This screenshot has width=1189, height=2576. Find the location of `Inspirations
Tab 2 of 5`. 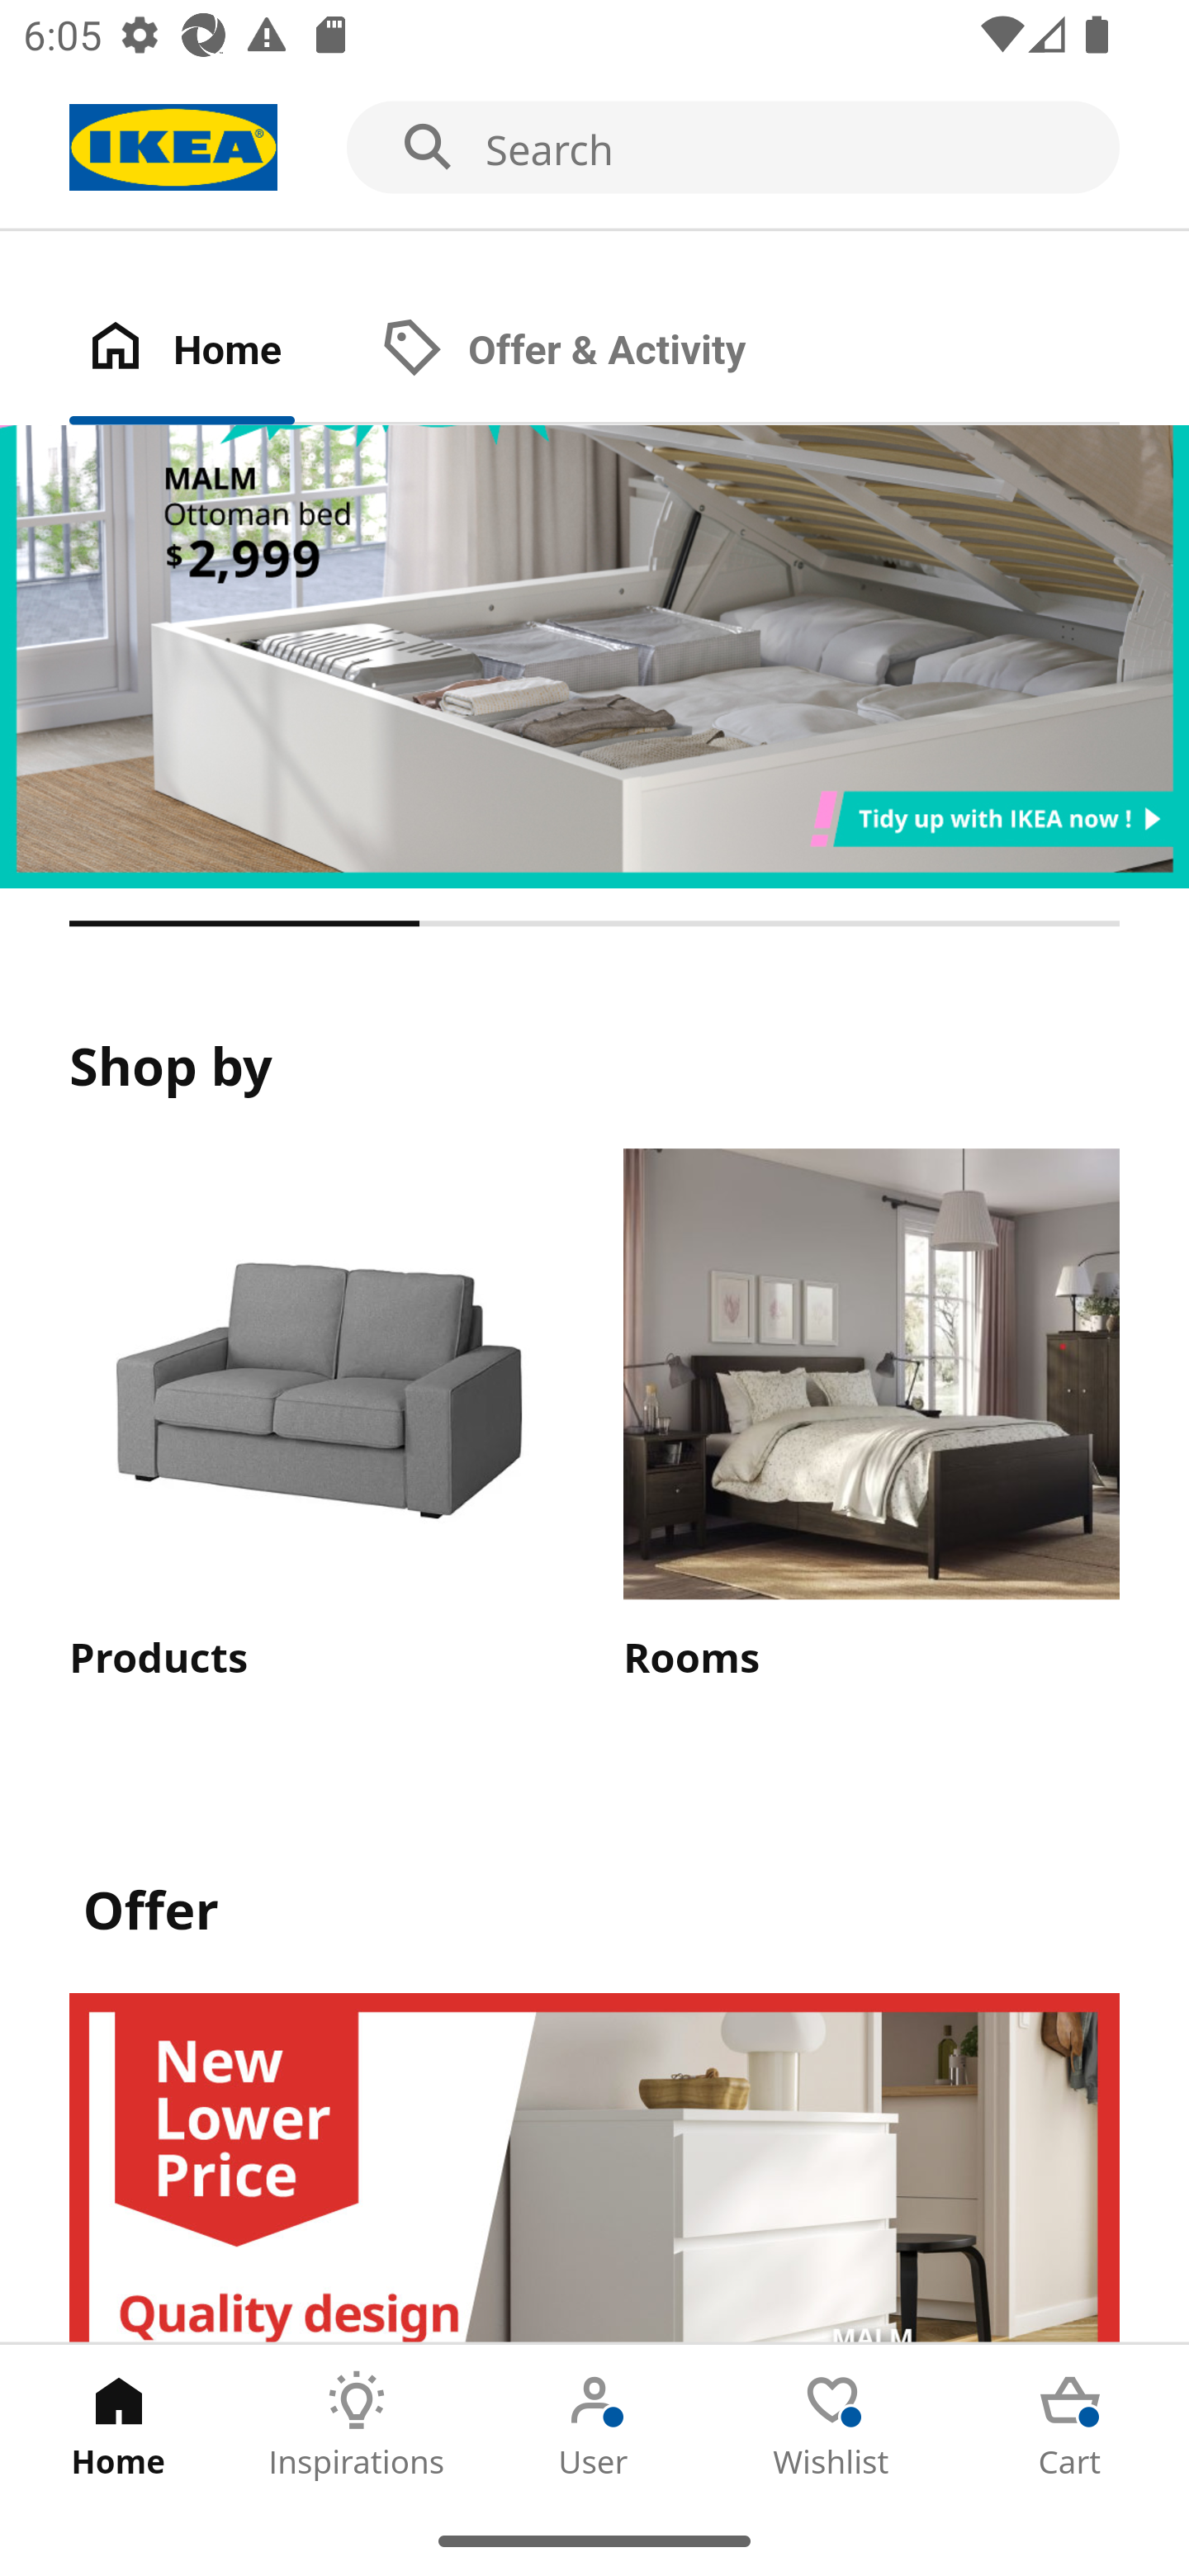

Inspirations
Tab 2 of 5 is located at coordinates (357, 2425).